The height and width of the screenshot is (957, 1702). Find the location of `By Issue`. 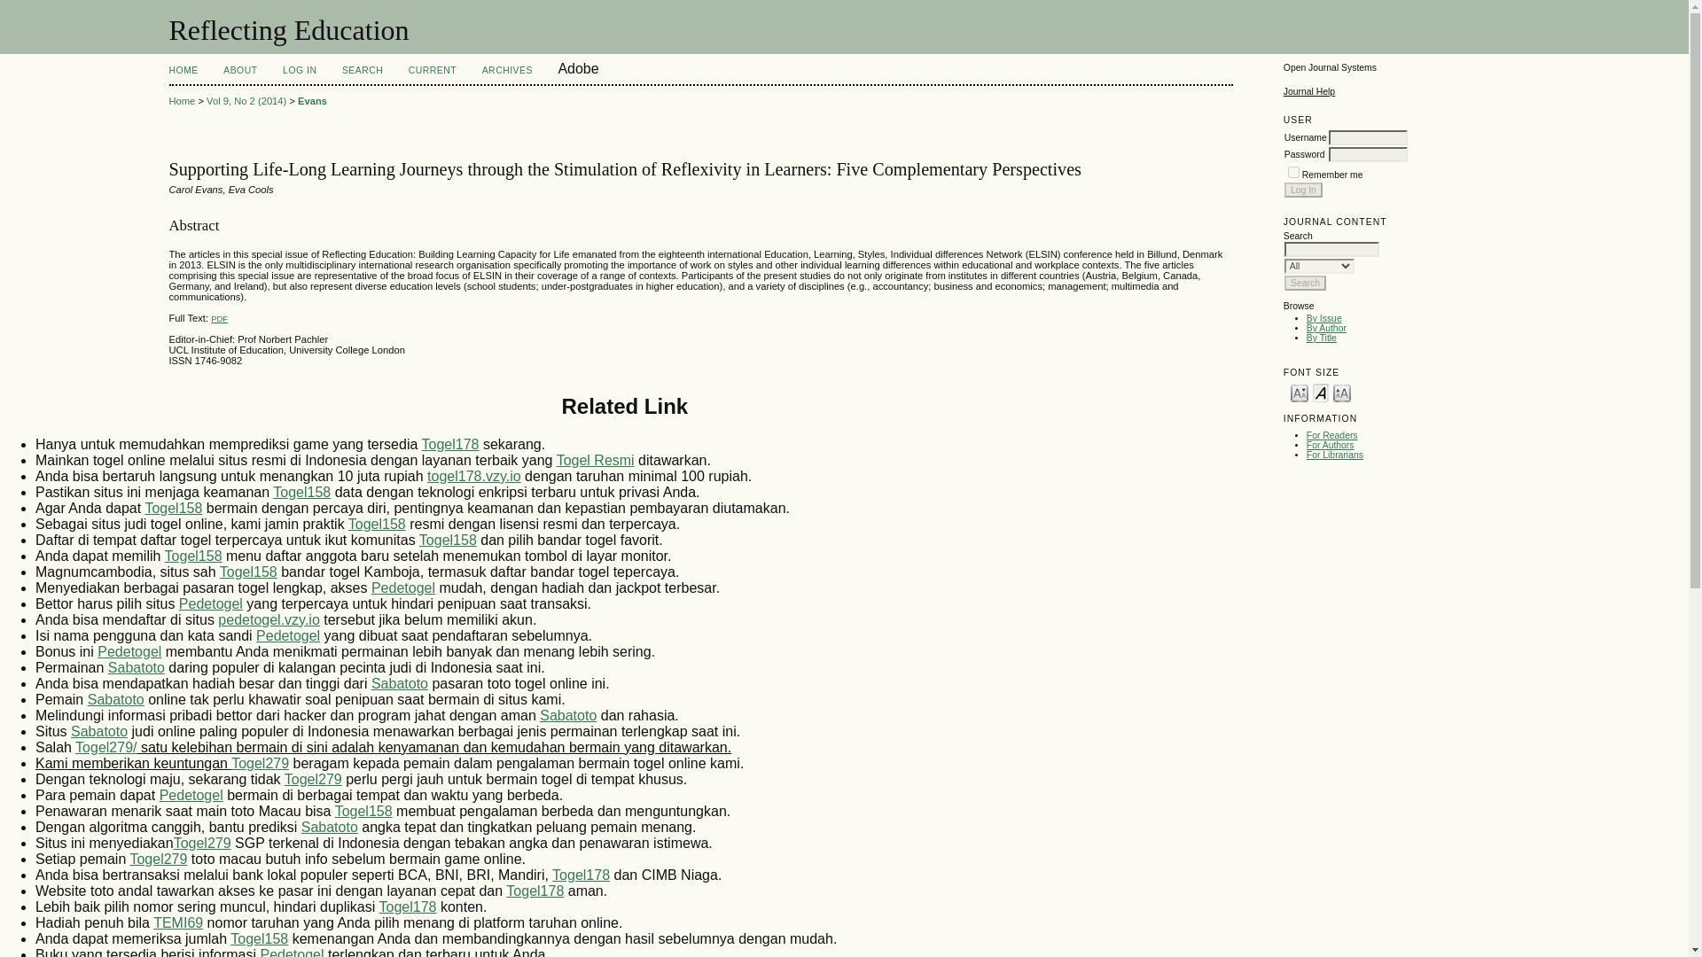

By Issue is located at coordinates (1324, 319).